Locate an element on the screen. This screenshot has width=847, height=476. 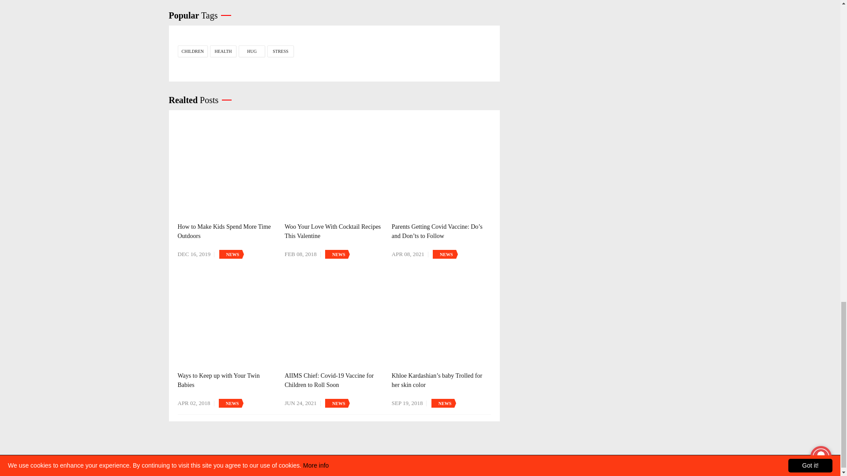
CHILDREN is located at coordinates (192, 51).